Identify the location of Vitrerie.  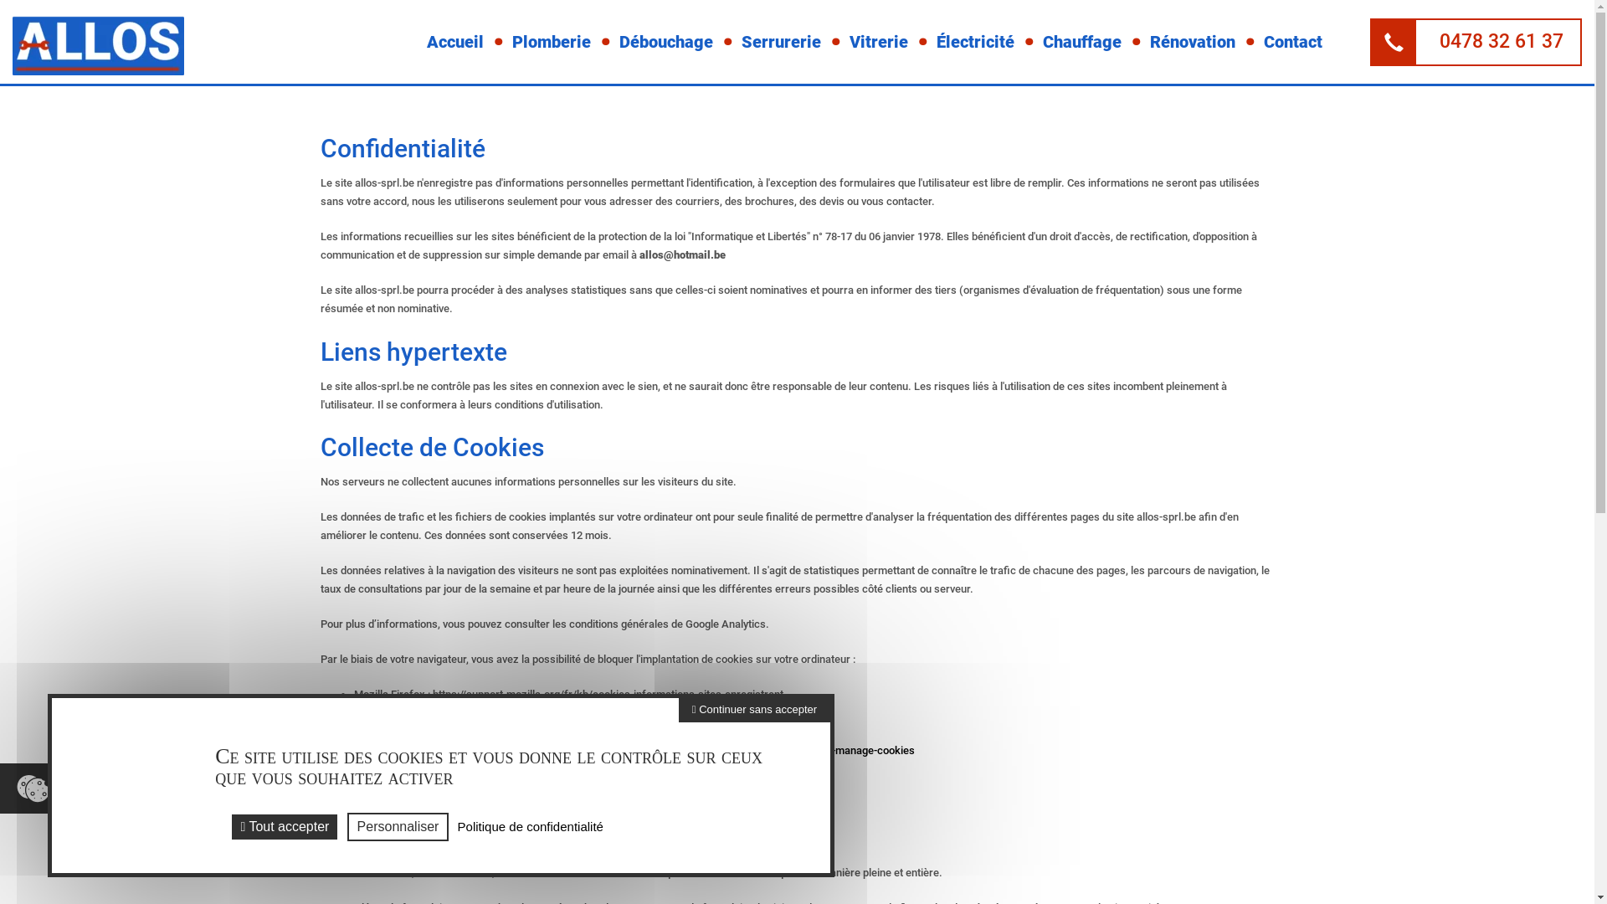
(879, 42).